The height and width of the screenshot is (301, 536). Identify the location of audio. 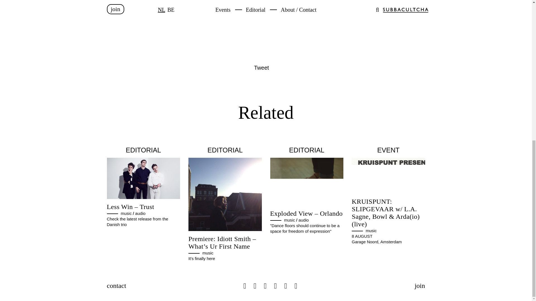
(303, 220).